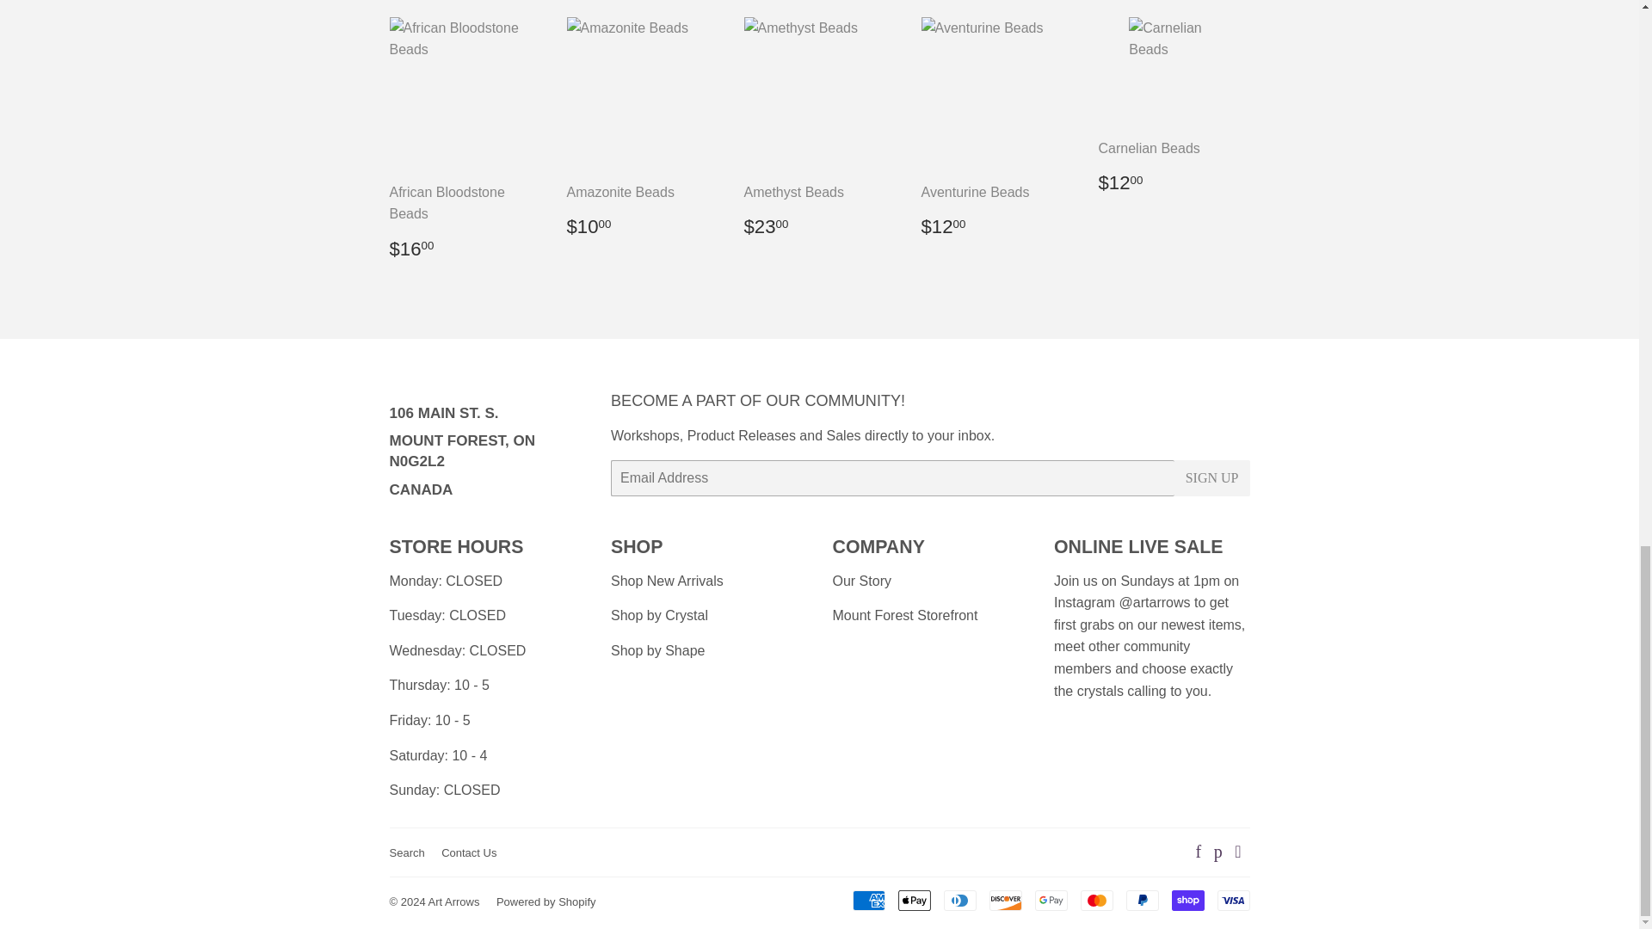  I want to click on Discover, so click(1006, 900).